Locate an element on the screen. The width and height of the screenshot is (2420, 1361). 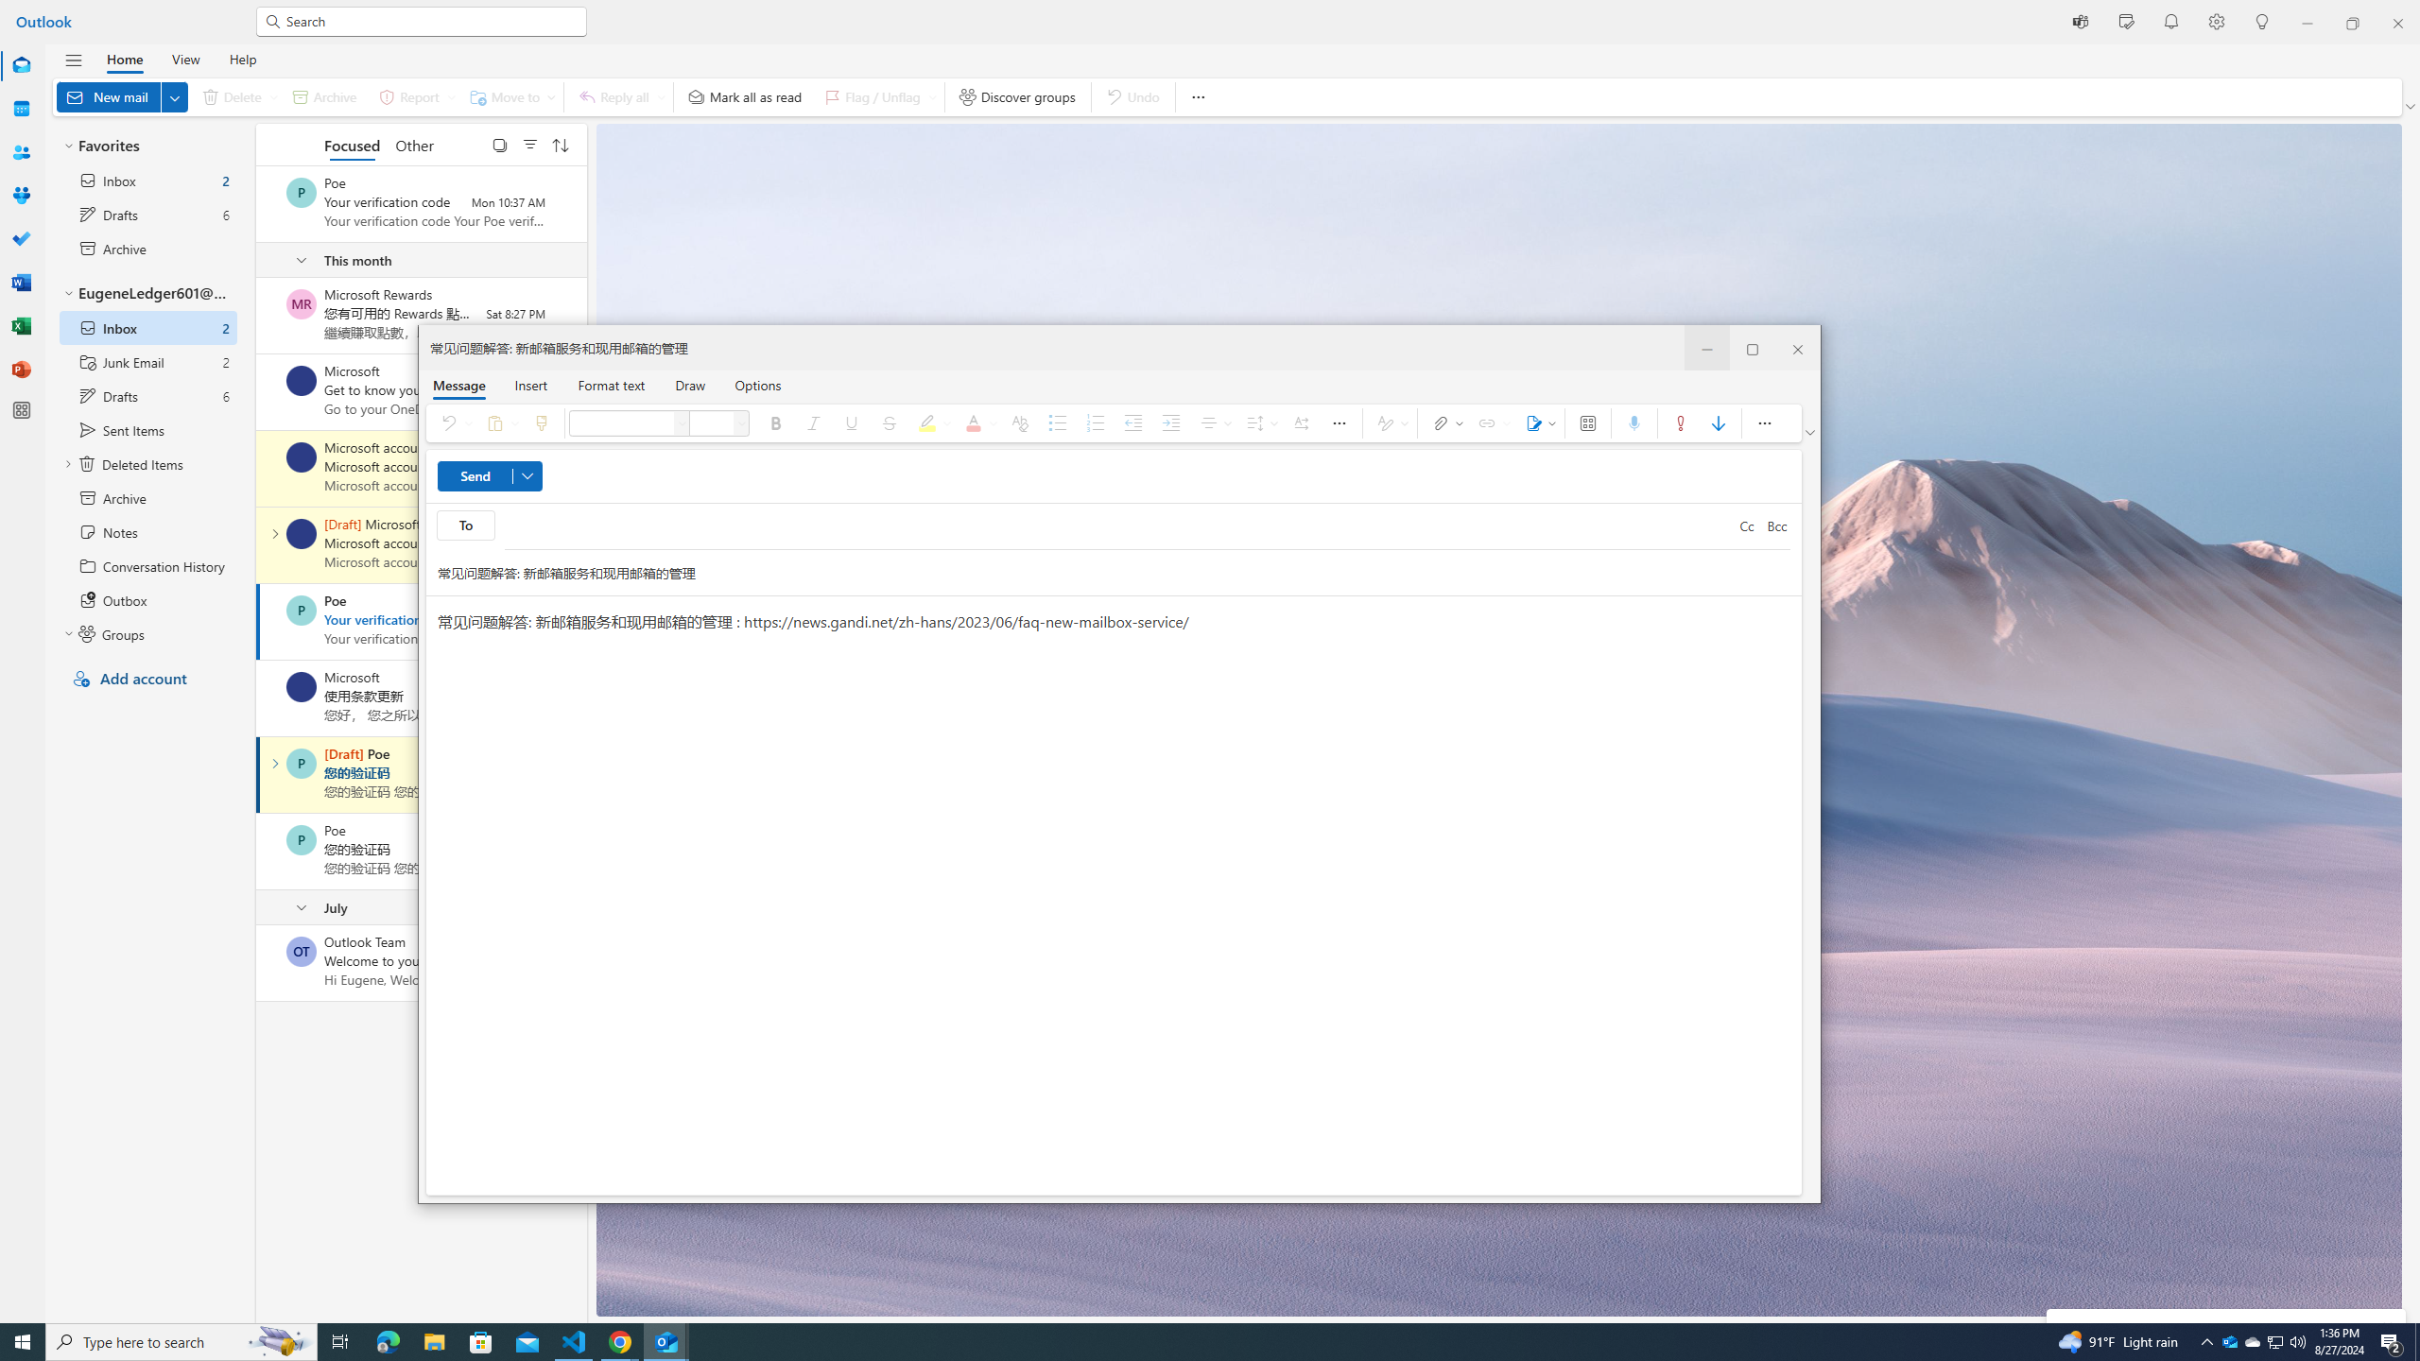
Microsoft Rewards is located at coordinates (301, 304).